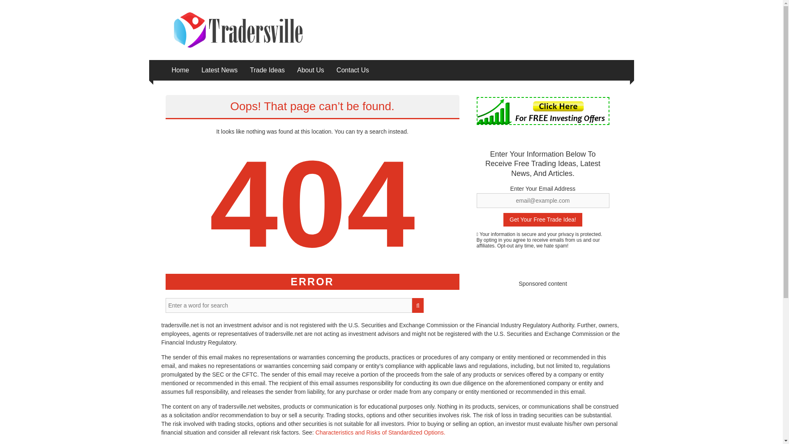  Describe the element at coordinates (542, 220) in the screenshot. I see `Get Your Free Trade Idea!` at that location.